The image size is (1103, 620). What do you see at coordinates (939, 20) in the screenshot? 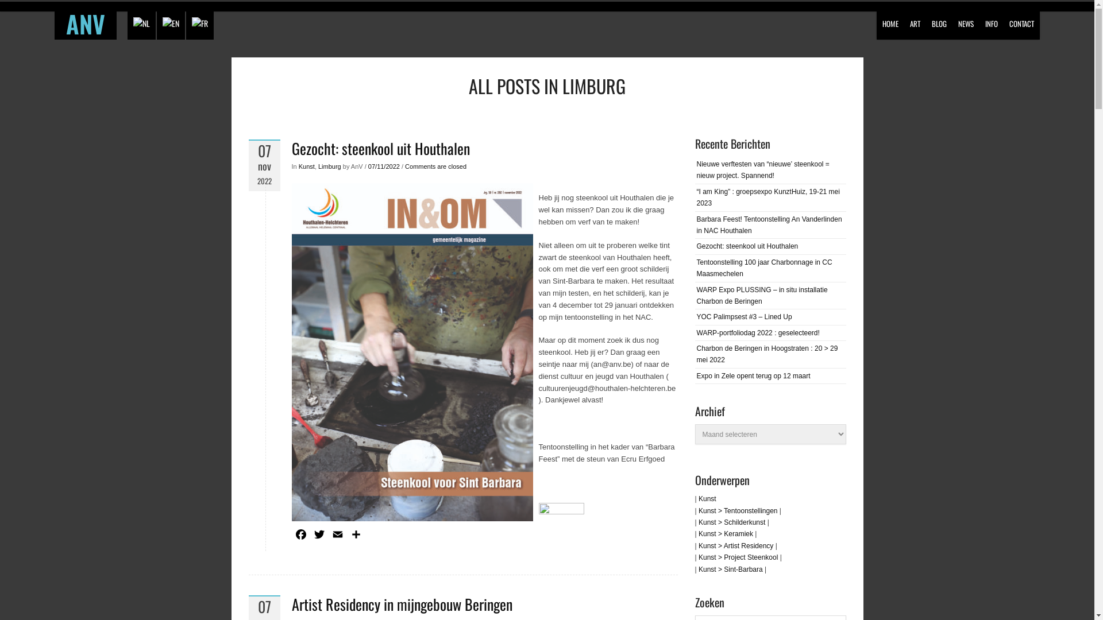
I see `BLOG` at bounding box center [939, 20].